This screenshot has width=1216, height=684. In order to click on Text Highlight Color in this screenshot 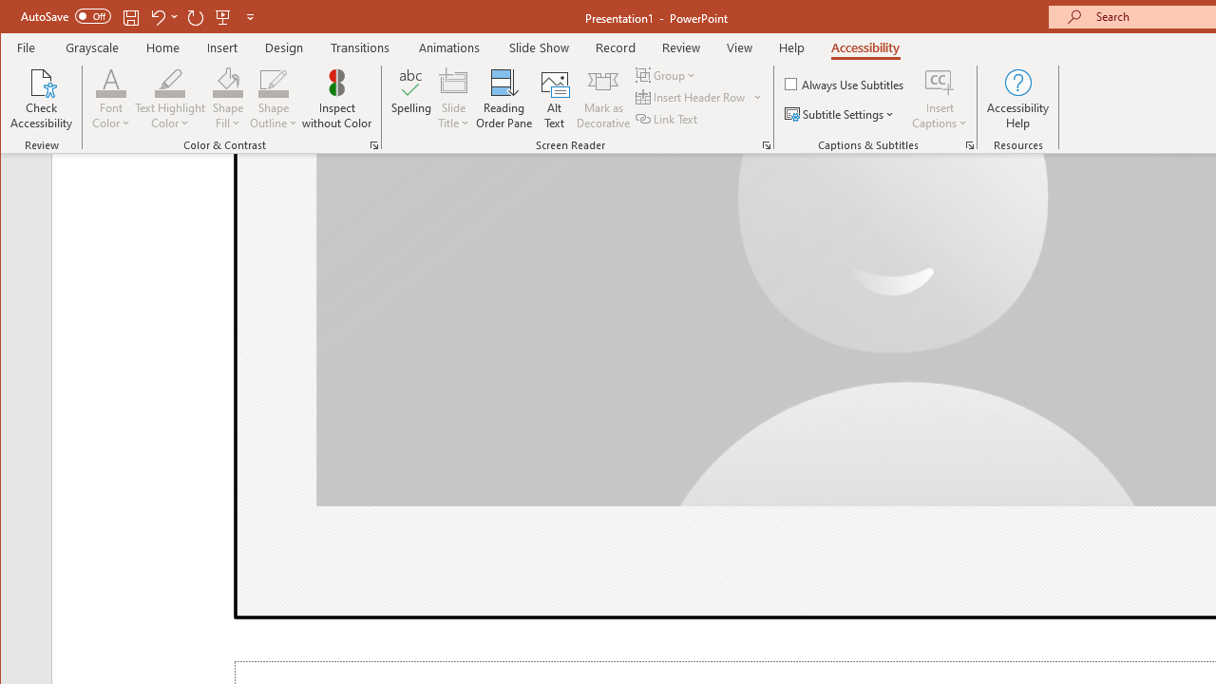, I will do `click(169, 82)`.